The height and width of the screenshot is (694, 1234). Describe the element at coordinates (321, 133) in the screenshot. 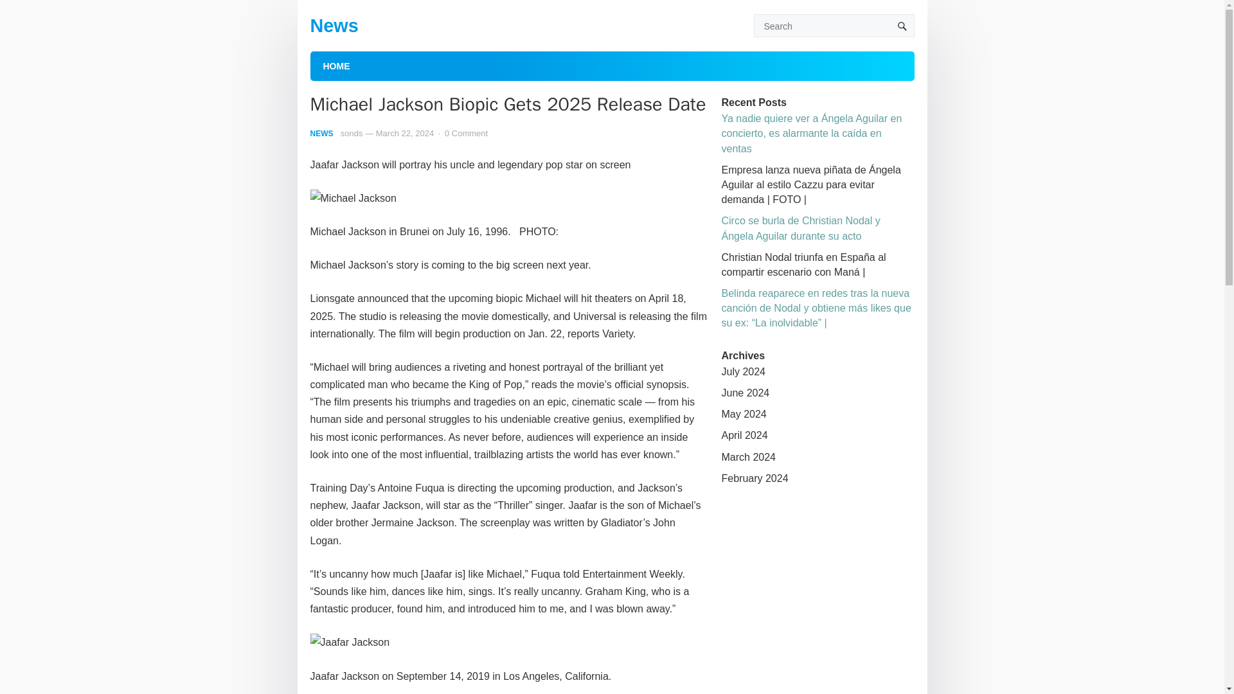

I see `NEWS` at that location.